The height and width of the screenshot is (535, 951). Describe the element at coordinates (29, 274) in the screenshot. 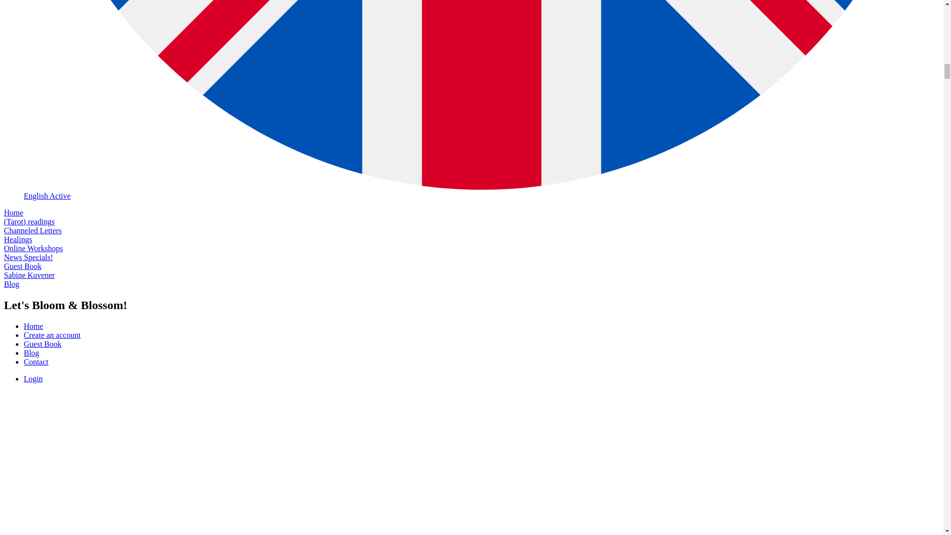

I see `Sabine Kuvener` at that location.